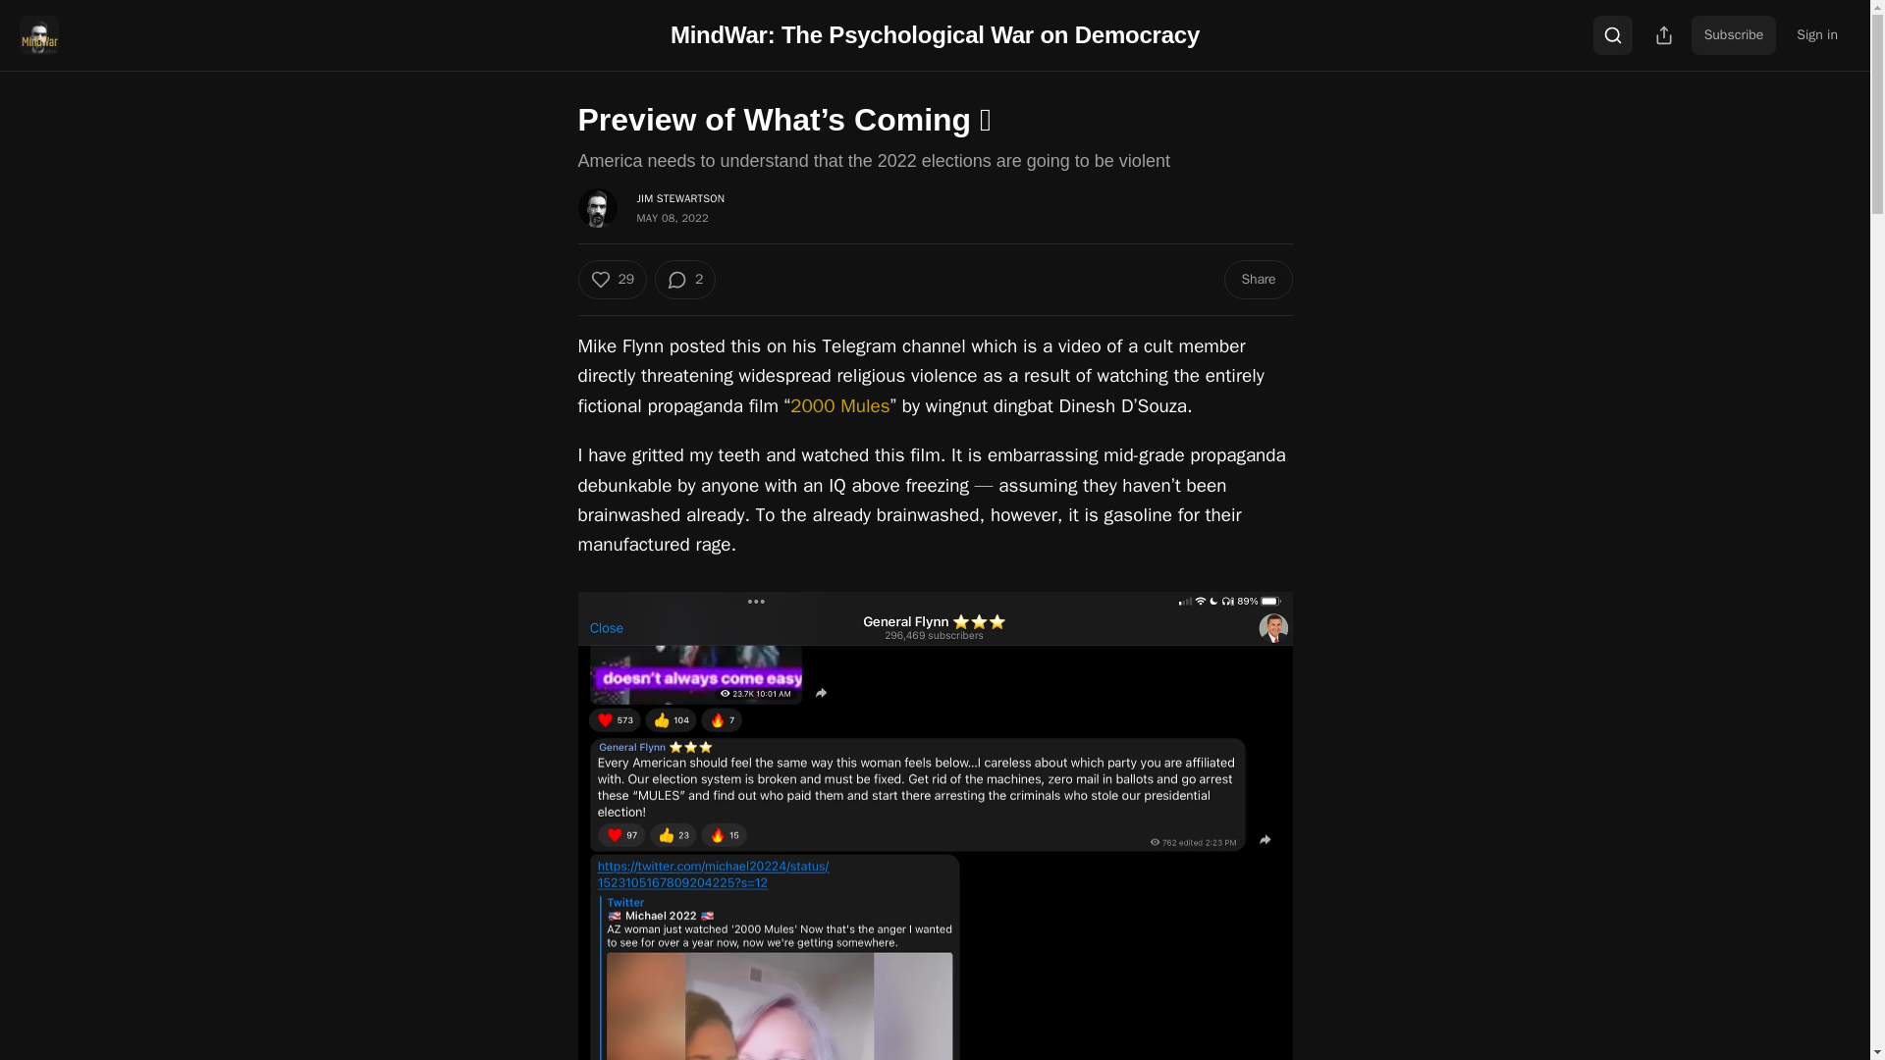 The height and width of the screenshot is (1060, 1885). I want to click on 29, so click(611, 279).